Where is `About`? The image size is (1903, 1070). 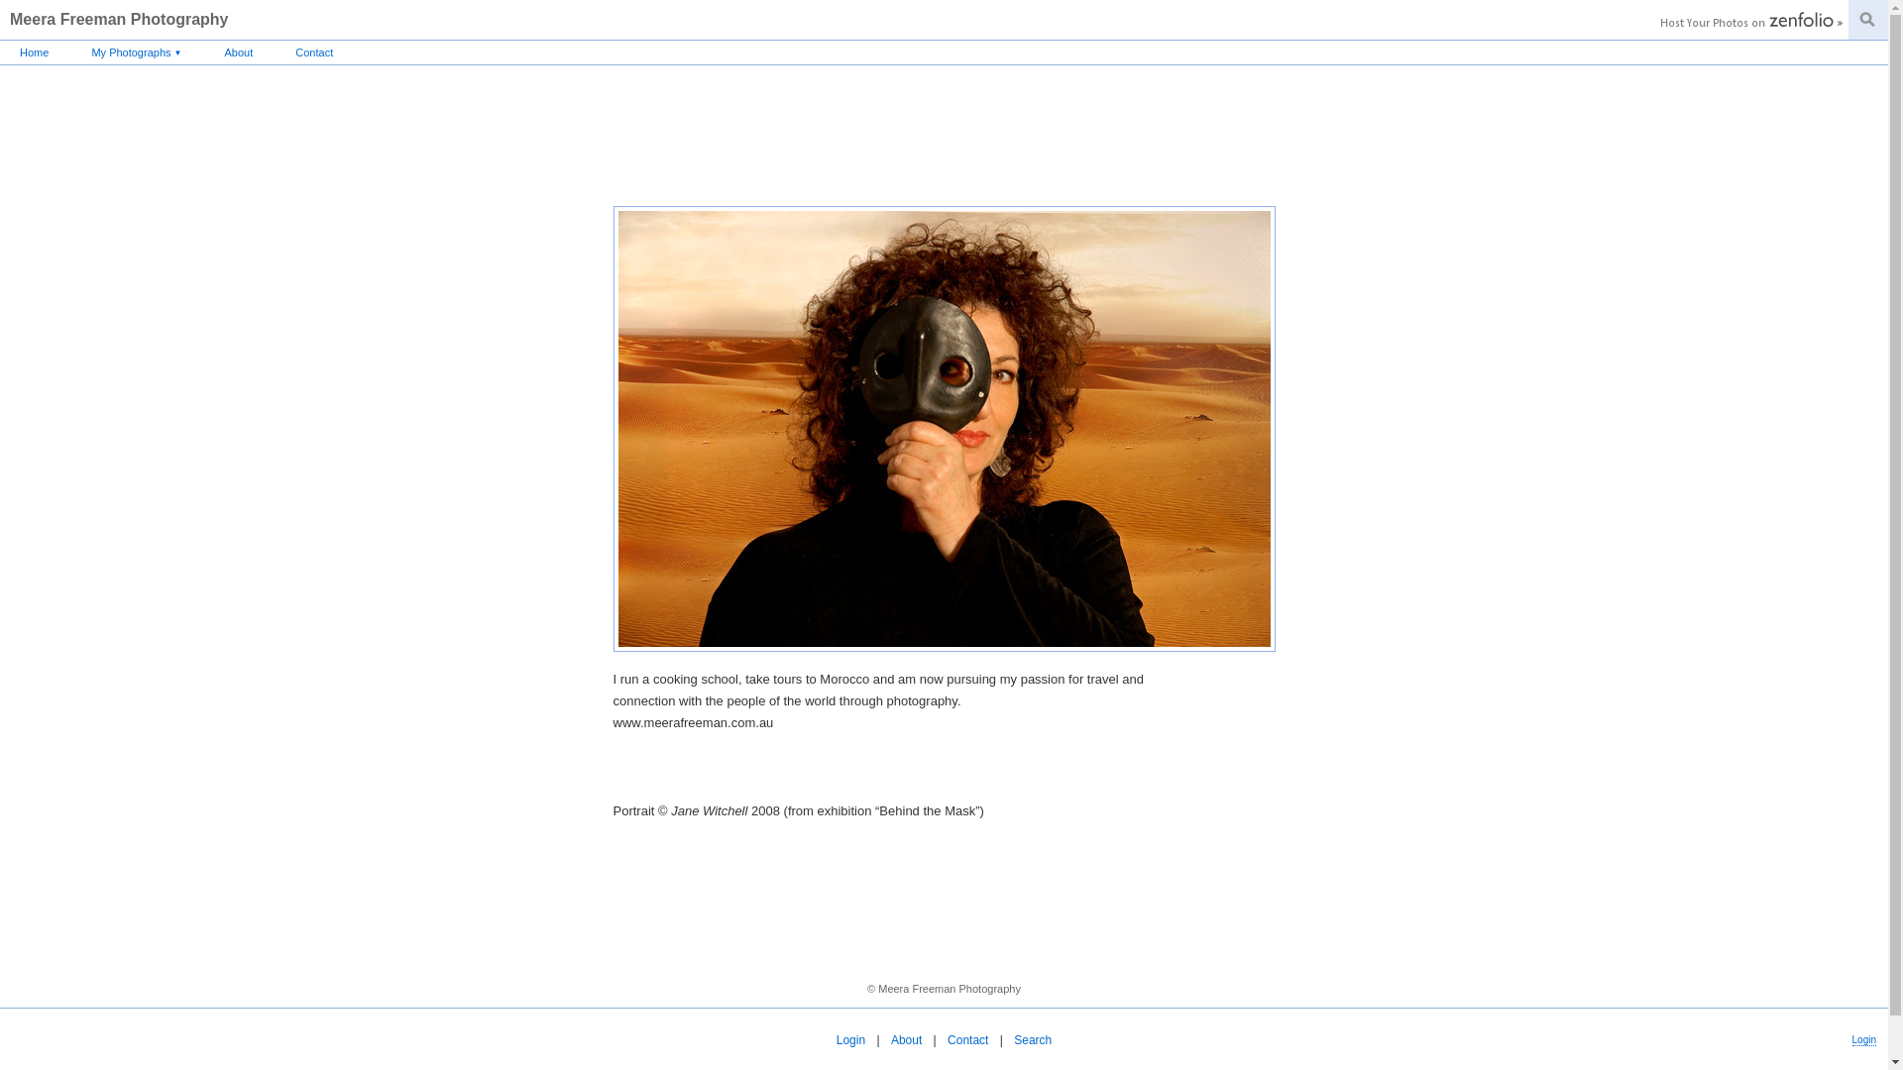
About is located at coordinates (908, 1040).